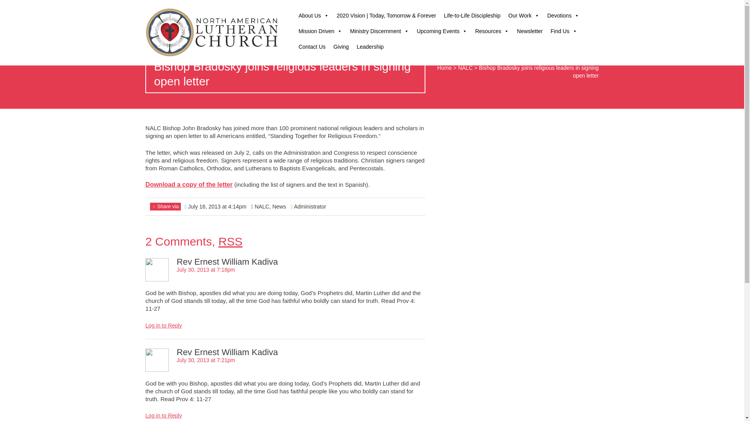 The width and height of the screenshot is (750, 421). What do you see at coordinates (473, 16) in the screenshot?
I see `Life-to-Life Discipleship` at bounding box center [473, 16].